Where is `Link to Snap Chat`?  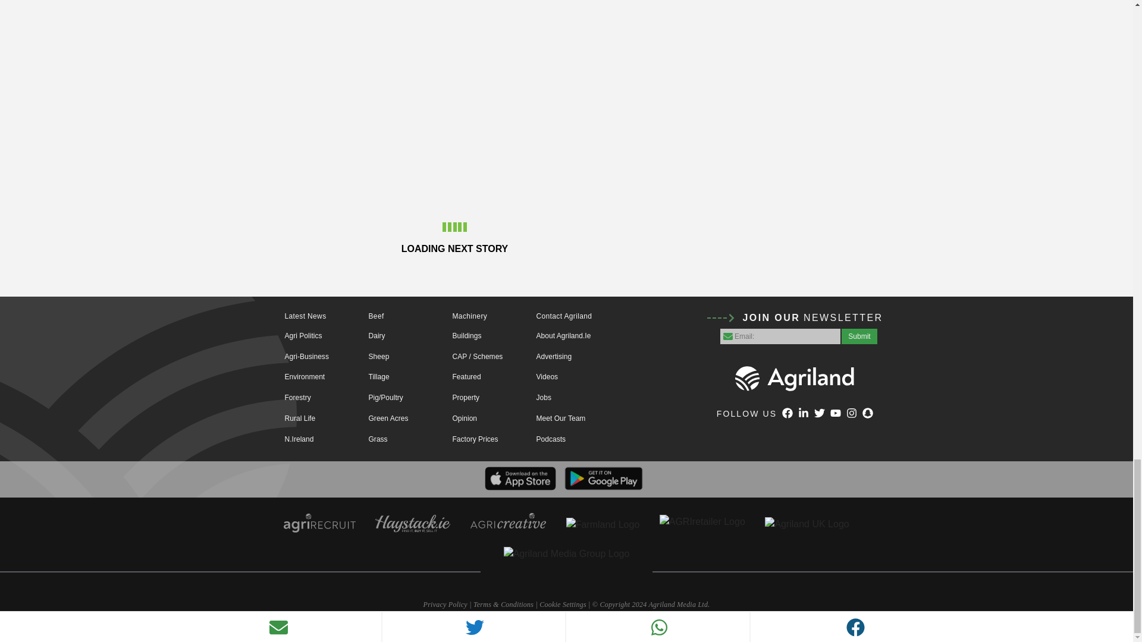
Link to Snap Chat is located at coordinates (867, 414).